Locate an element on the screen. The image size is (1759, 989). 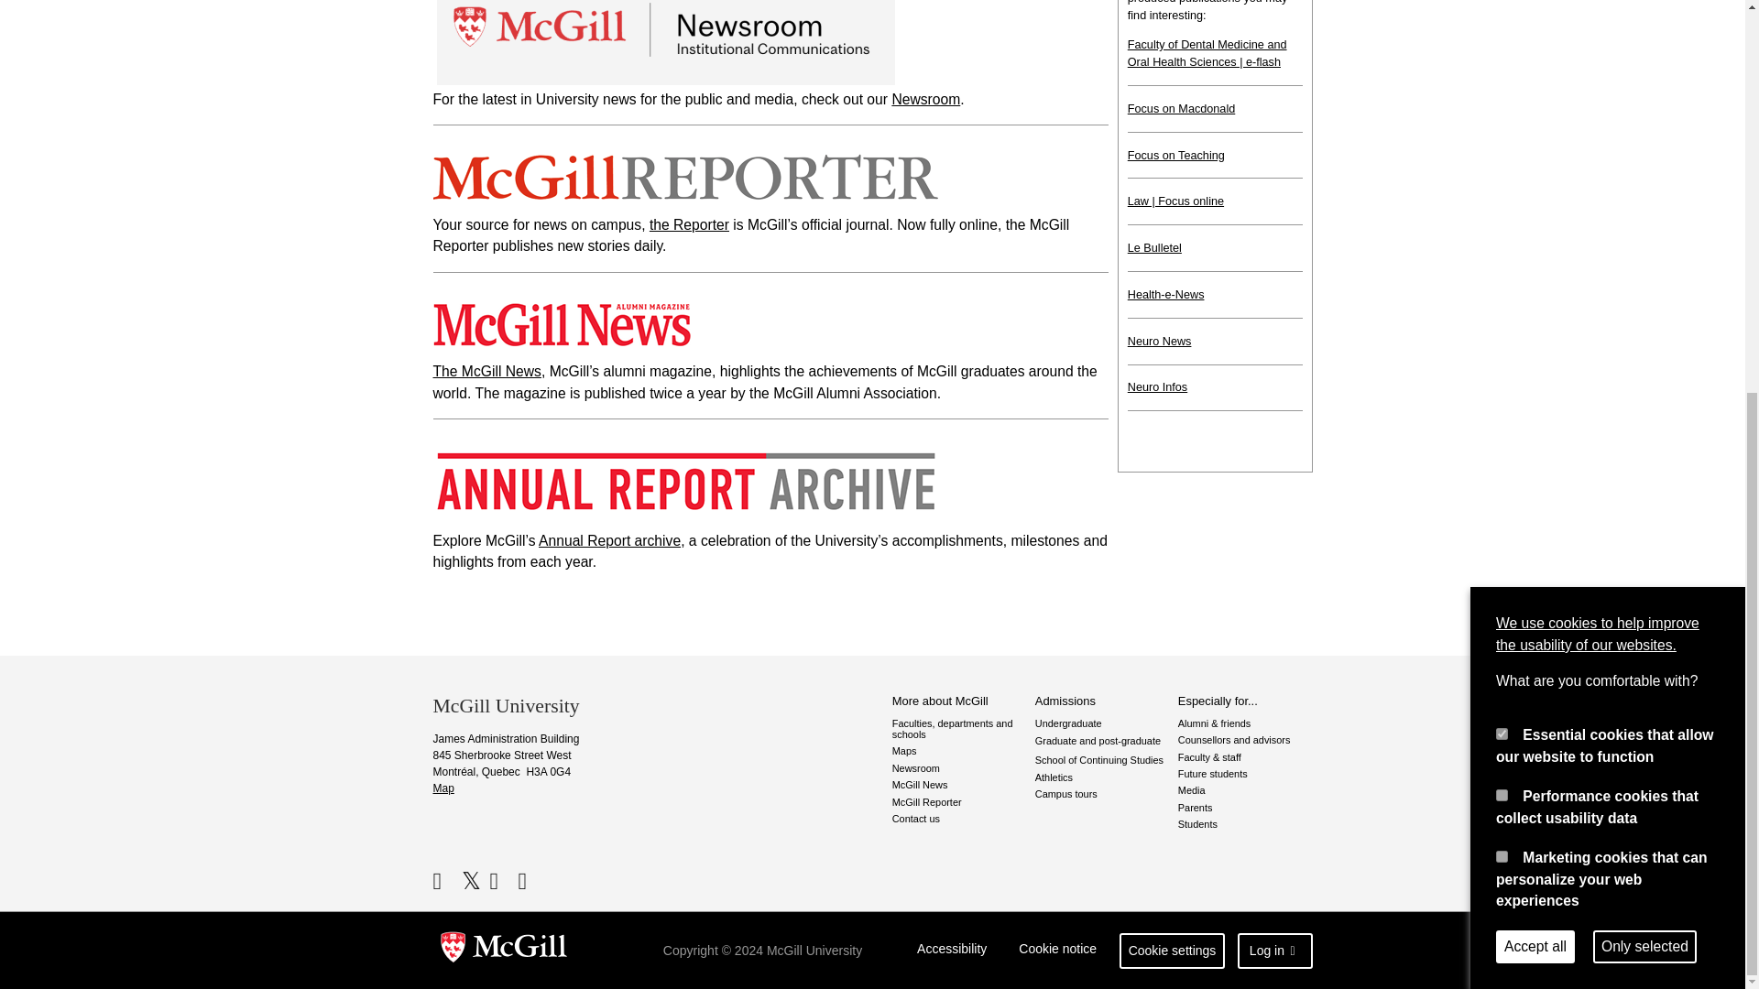
Contact us is located at coordinates (959, 818).